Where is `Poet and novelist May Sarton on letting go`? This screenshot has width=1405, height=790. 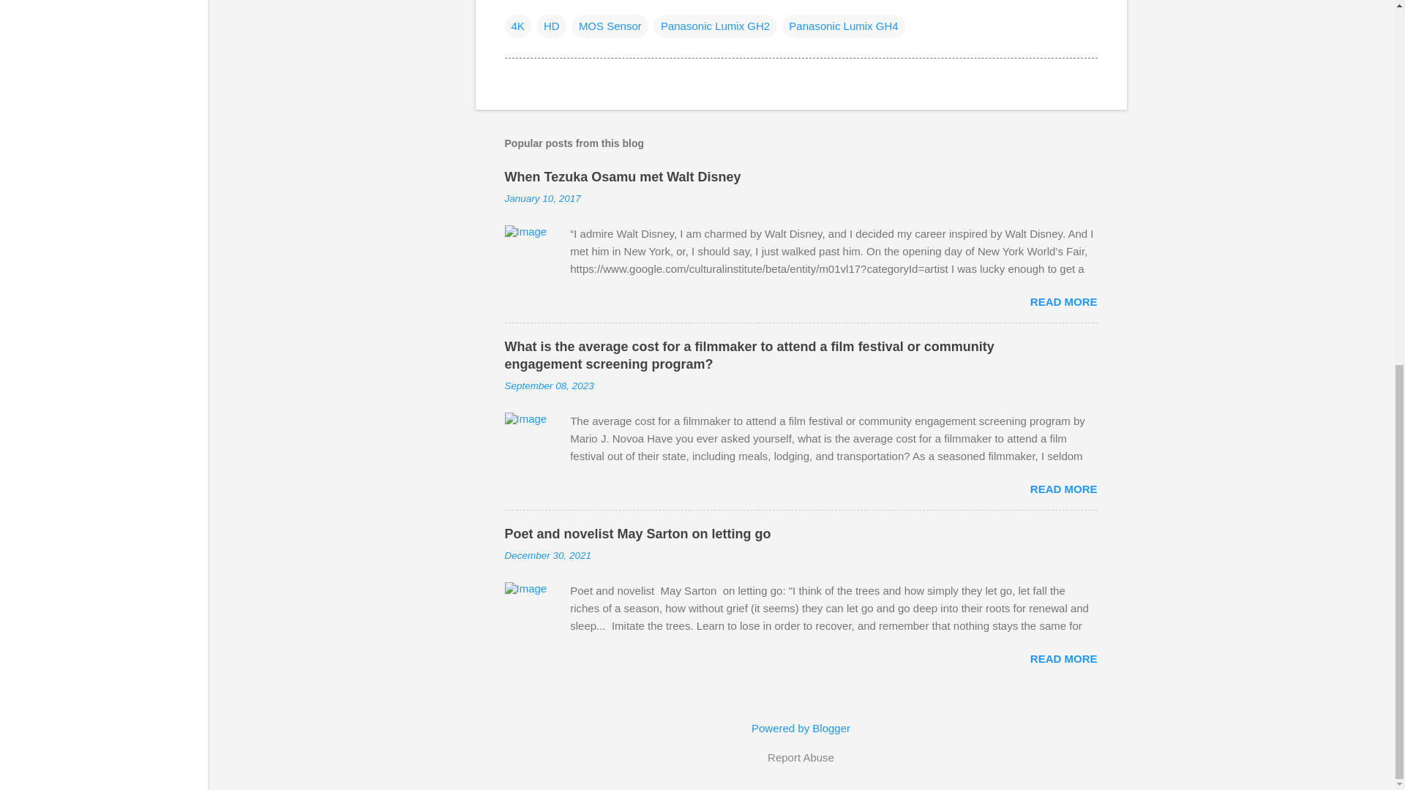 Poet and novelist May Sarton on letting go is located at coordinates (638, 534).